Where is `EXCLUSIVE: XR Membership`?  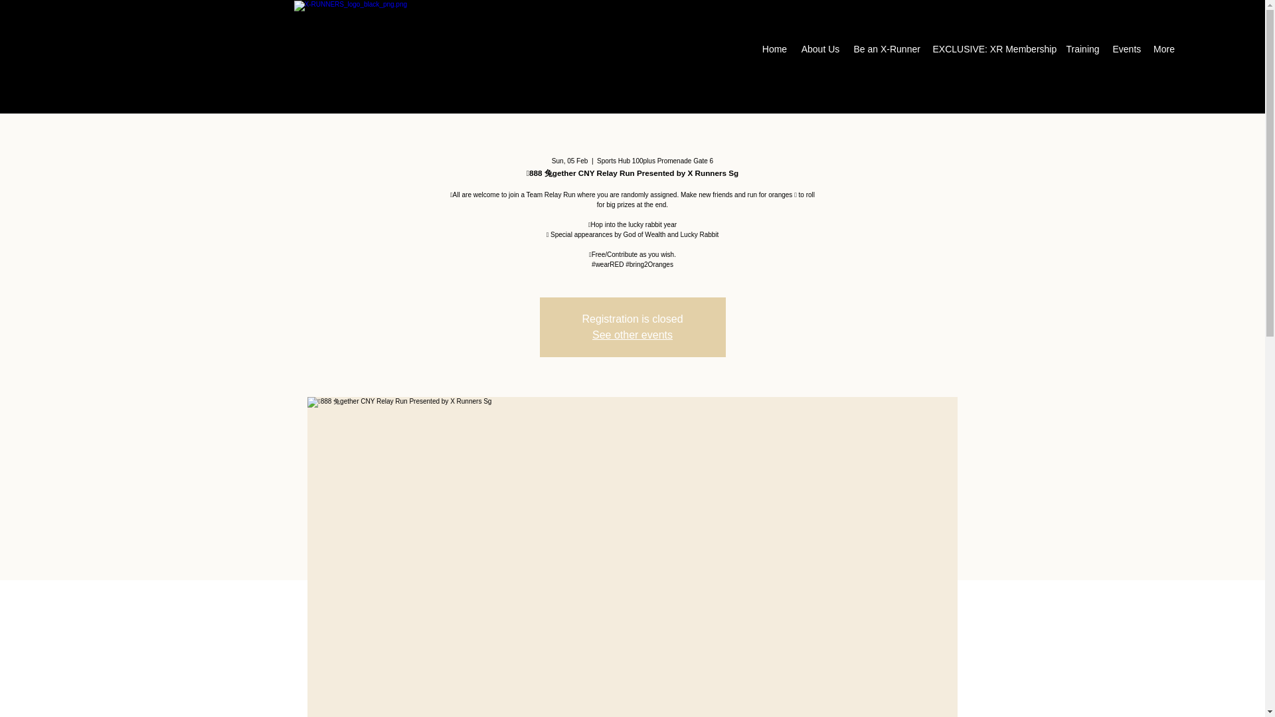
EXCLUSIVE: XR Membership is located at coordinates (992, 49).